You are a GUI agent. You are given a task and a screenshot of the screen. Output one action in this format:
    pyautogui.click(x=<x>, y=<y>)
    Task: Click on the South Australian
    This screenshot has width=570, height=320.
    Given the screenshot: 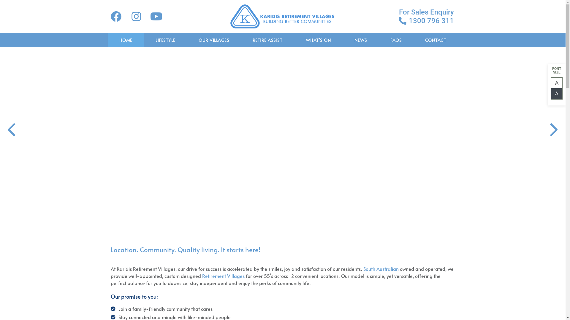 What is the action you would take?
    pyautogui.click(x=381, y=269)
    